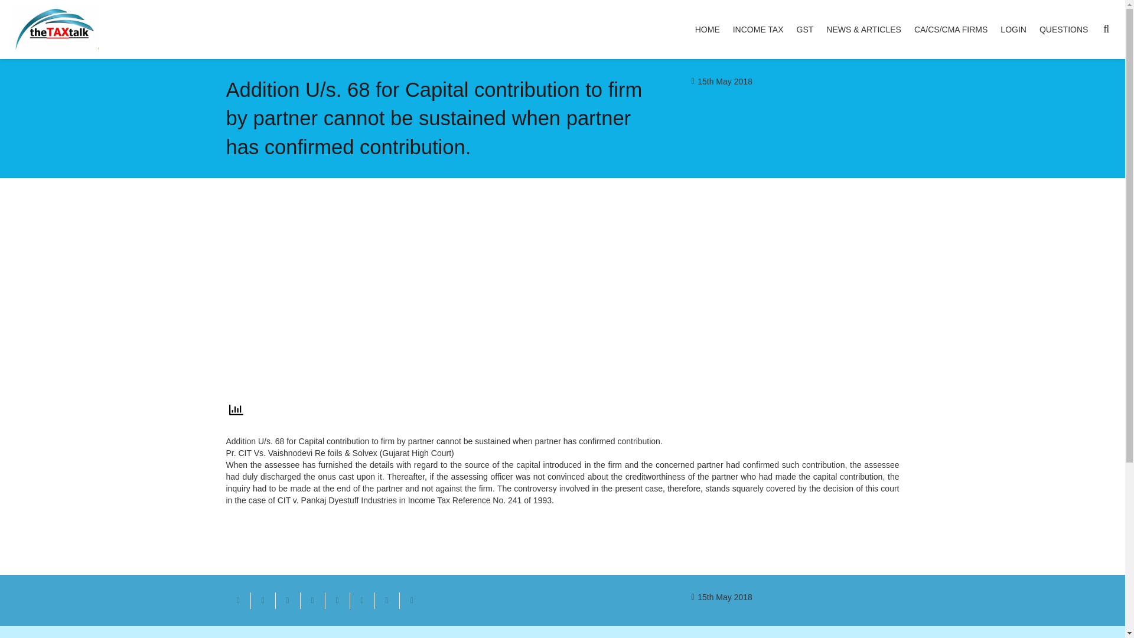  I want to click on INCOME TAX, so click(758, 30).